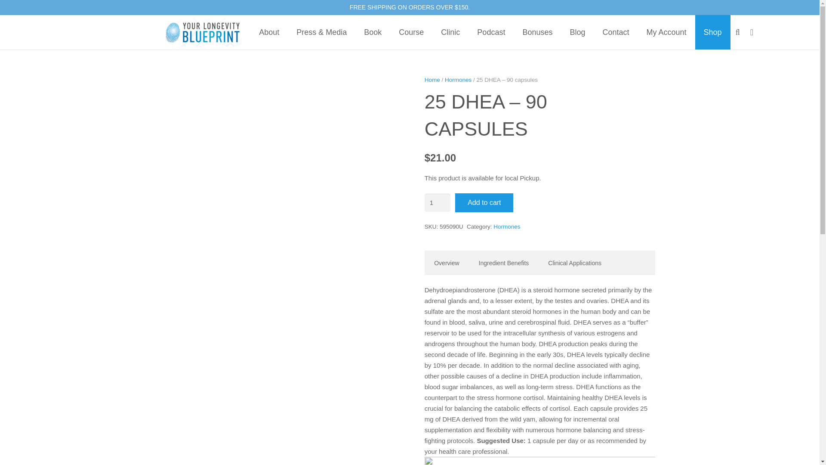 This screenshot has width=826, height=465. What do you see at coordinates (666, 32) in the screenshot?
I see `My Account` at bounding box center [666, 32].